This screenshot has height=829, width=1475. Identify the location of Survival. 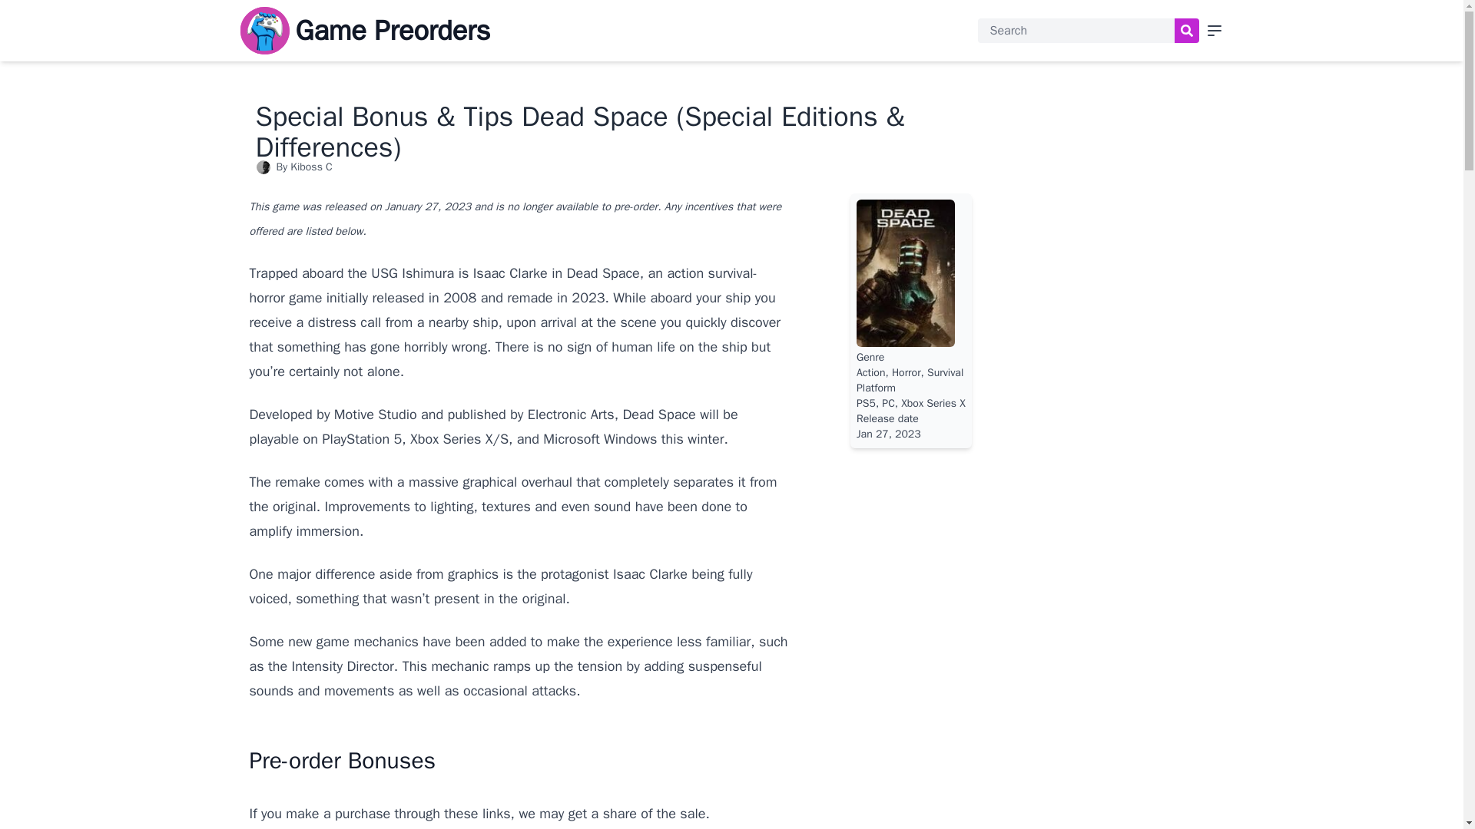
(945, 372).